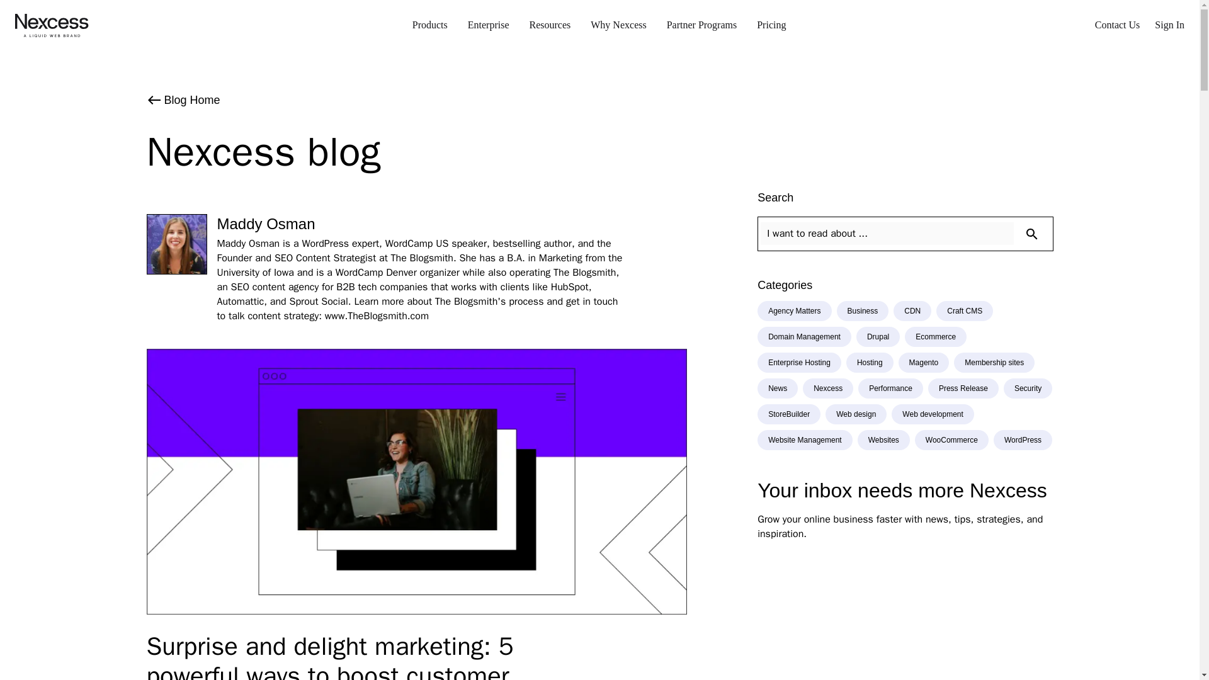  What do you see at coordinates (549, 25) in the screenshot?
I see `Resources` at bounding box center [549, 25].